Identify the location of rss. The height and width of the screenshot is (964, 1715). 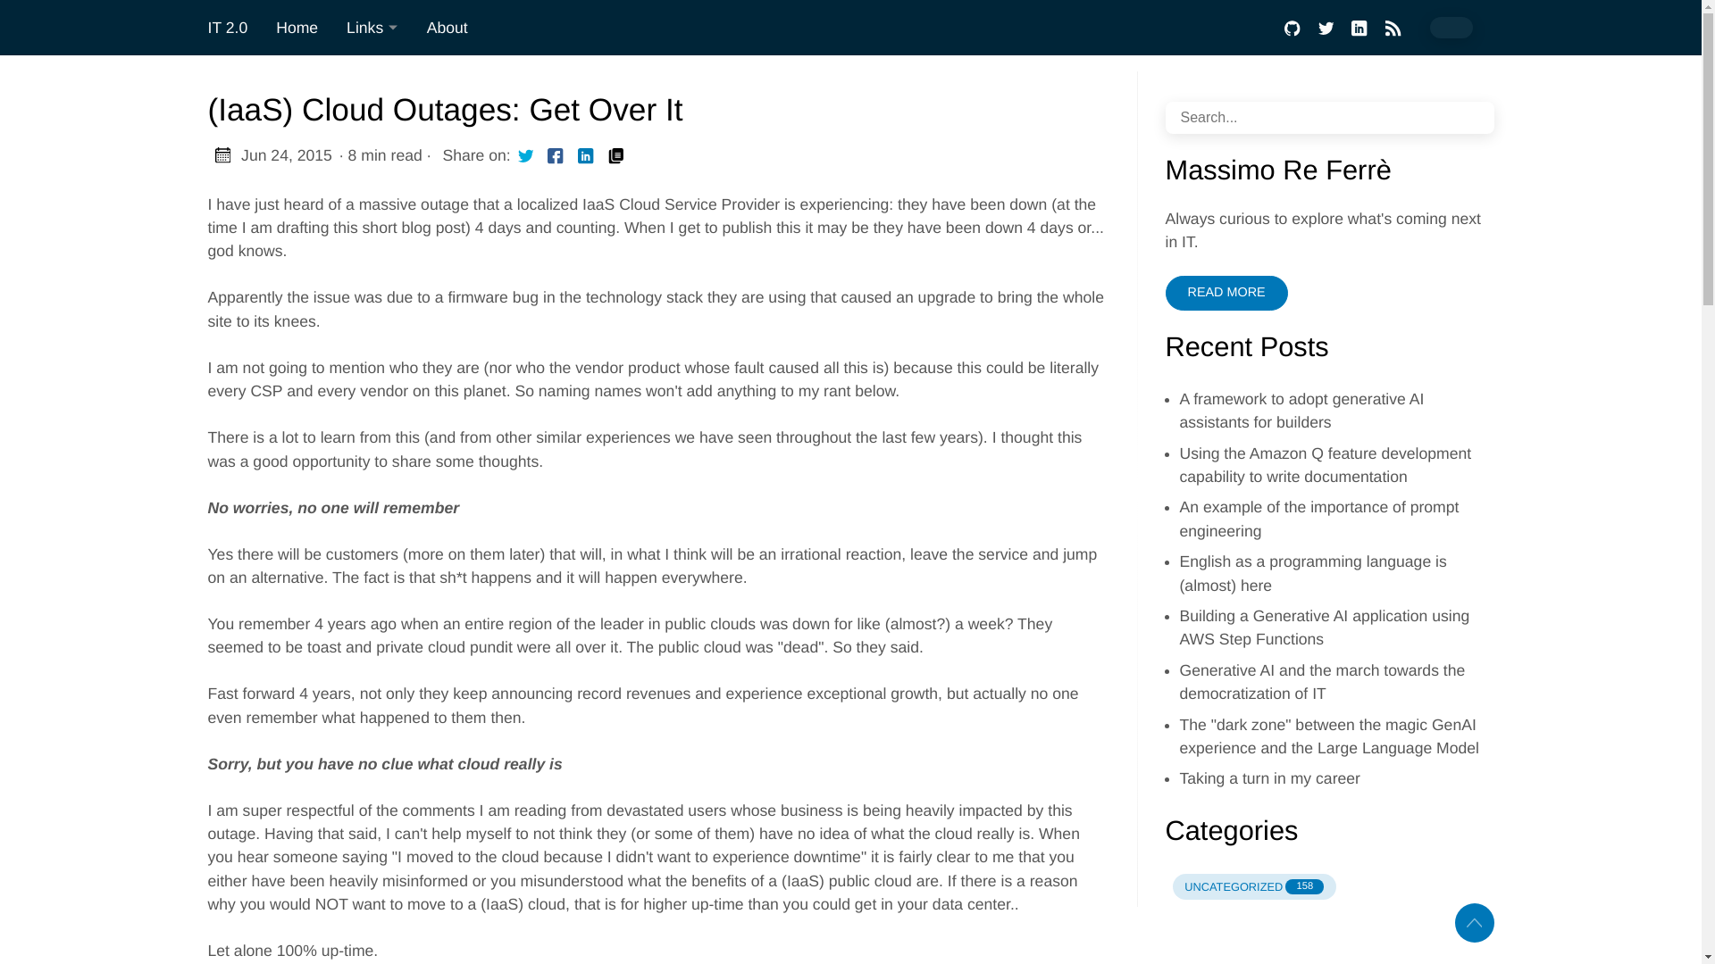
(1253, 885).